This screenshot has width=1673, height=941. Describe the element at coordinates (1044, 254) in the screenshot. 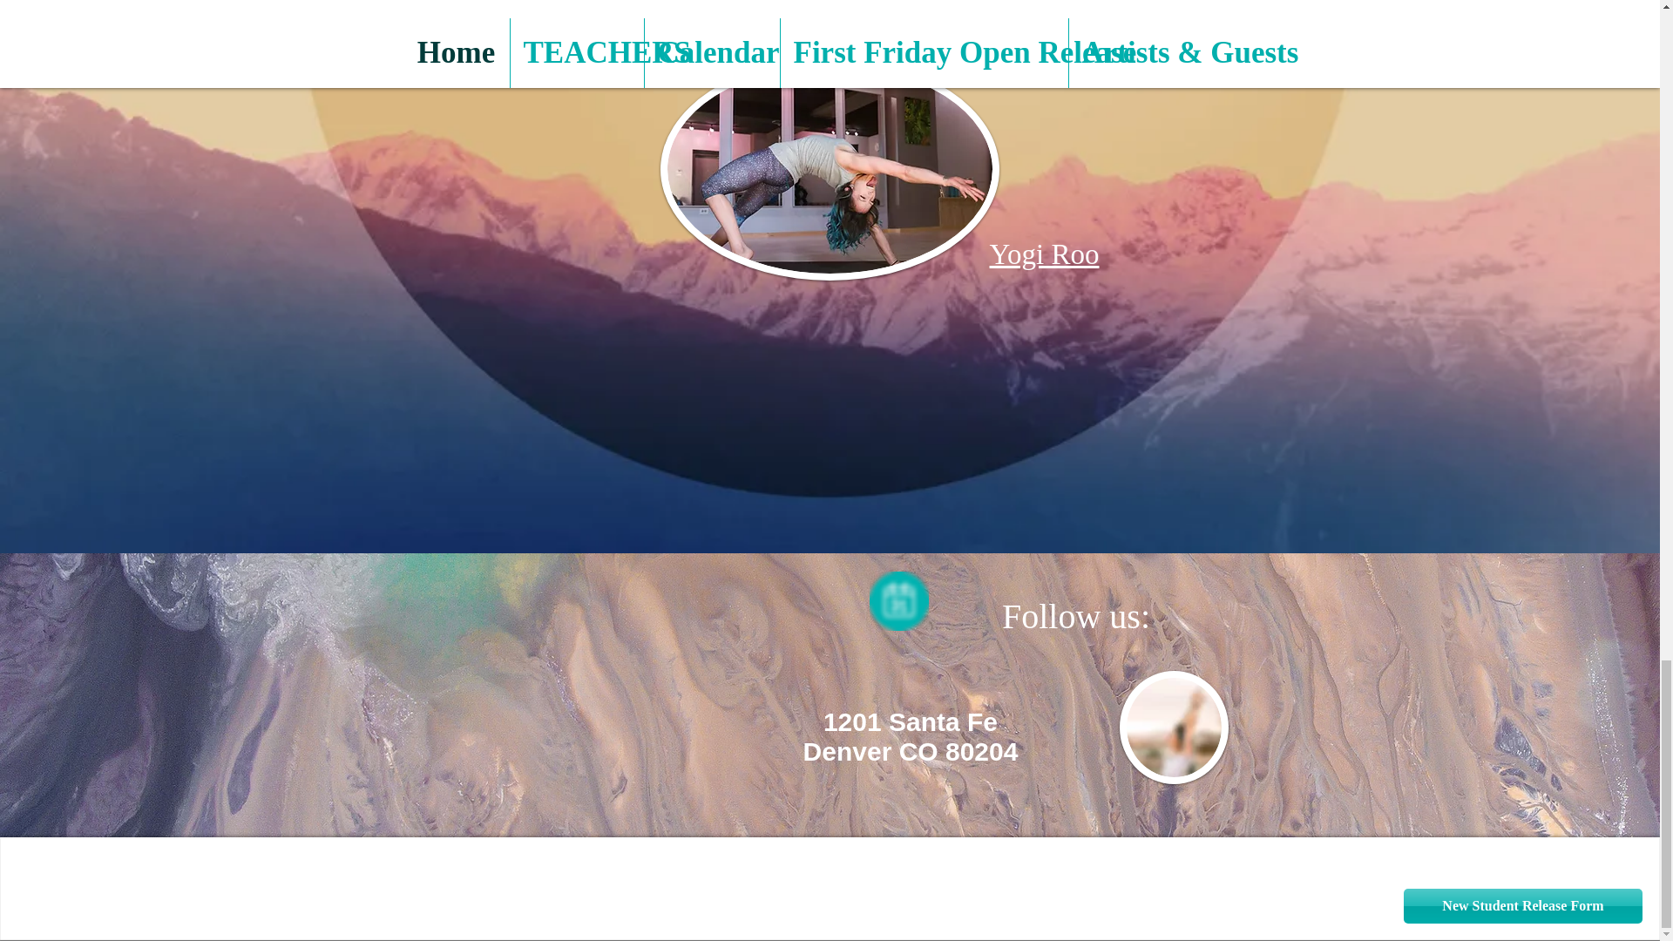

I see `Yogi Roo` at that location.